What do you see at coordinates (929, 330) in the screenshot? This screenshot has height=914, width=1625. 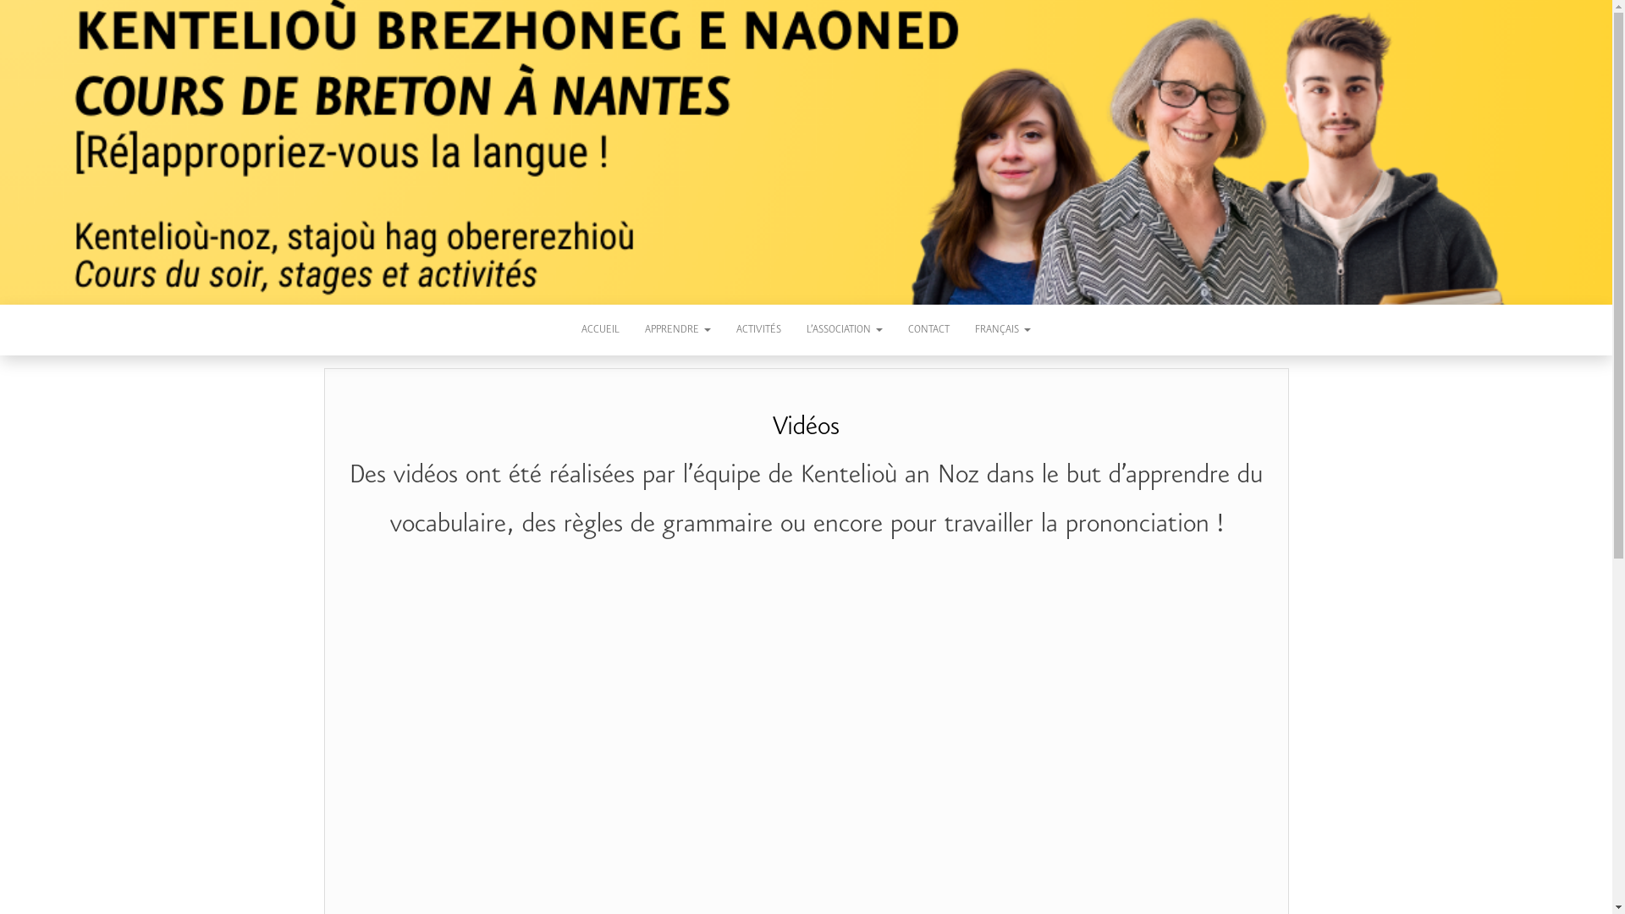 I see `CONTACT` at bounding box center [929, 330].